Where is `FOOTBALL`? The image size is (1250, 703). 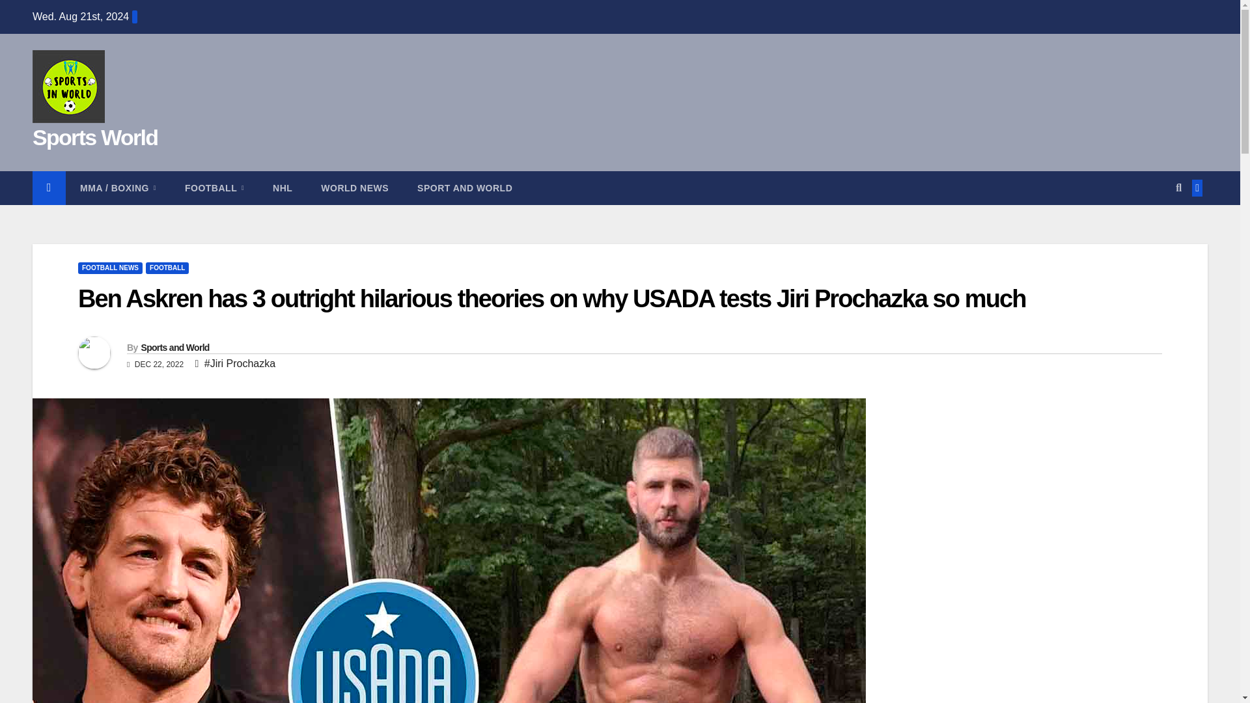
FOOTBALL is located at coordinates (214, 188).